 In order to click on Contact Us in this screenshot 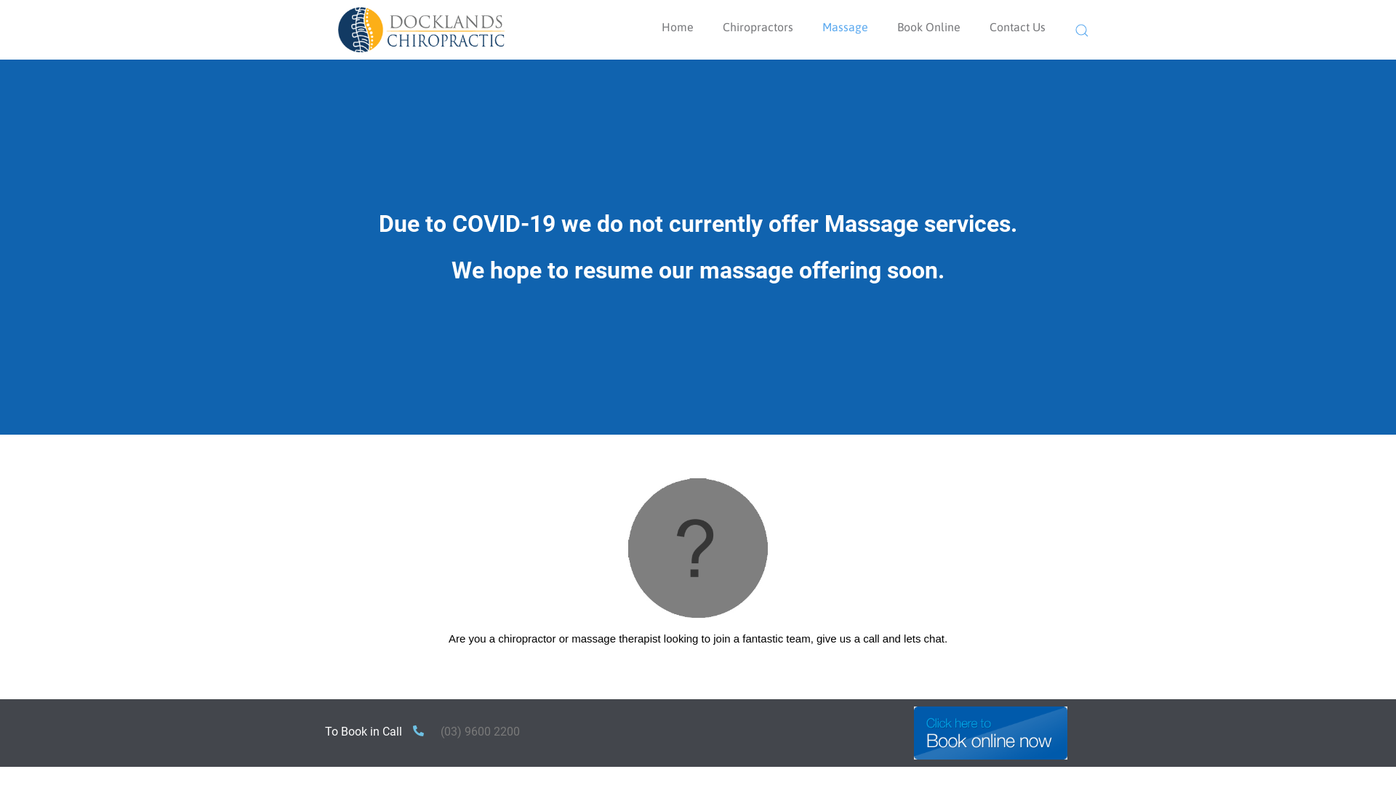, I will do `click(1018, 27)`.